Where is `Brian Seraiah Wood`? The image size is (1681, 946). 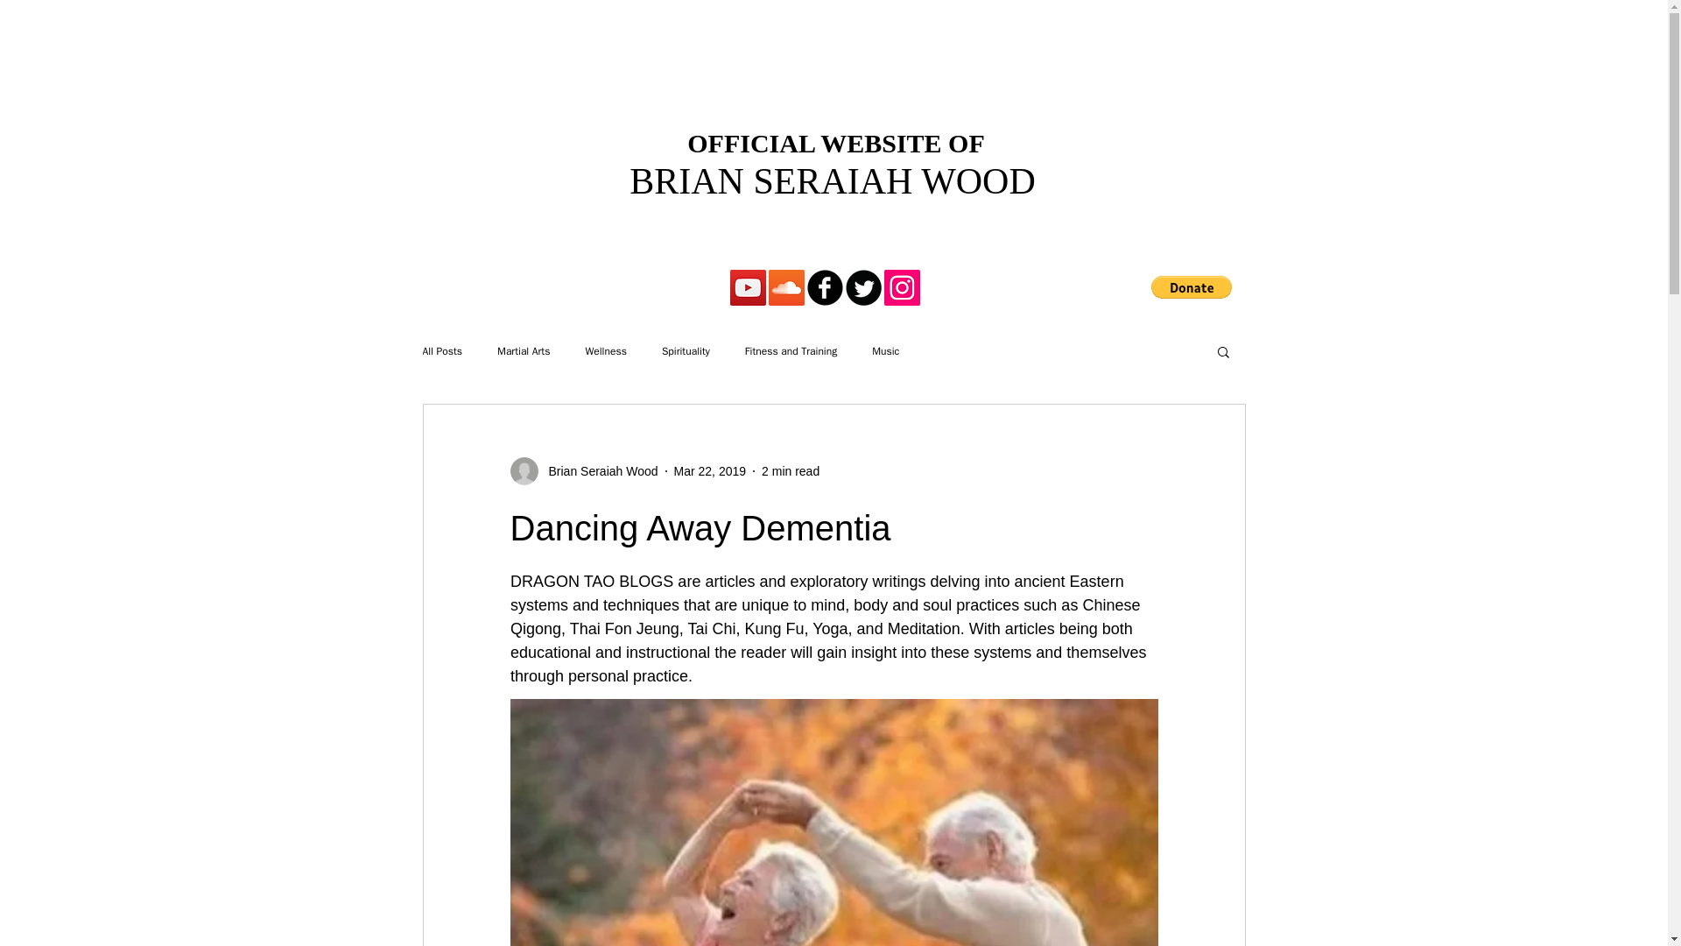
Brian Seraiah Wood is located at coordinates (583, 471).